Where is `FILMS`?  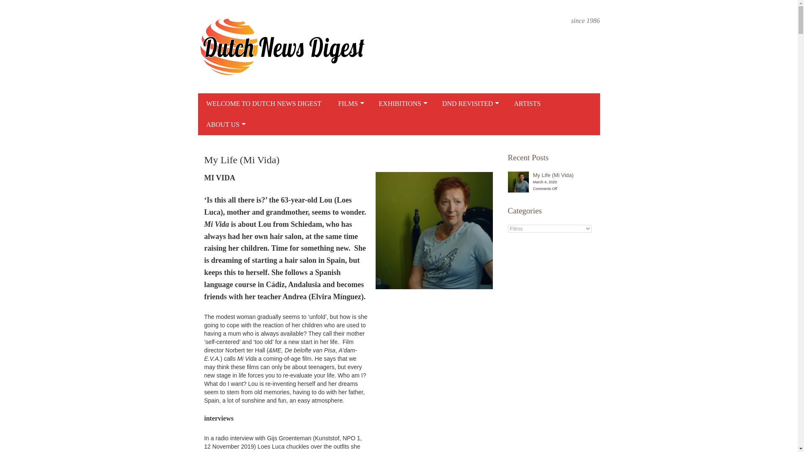 FILMS is located at coordinates (350, 104).